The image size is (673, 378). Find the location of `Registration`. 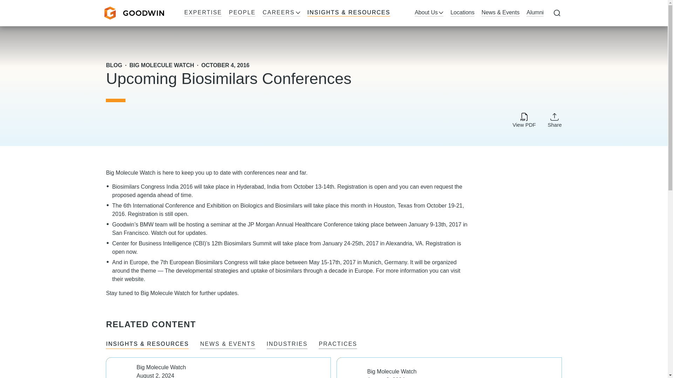

Registration is located at coordinates (440, 243).